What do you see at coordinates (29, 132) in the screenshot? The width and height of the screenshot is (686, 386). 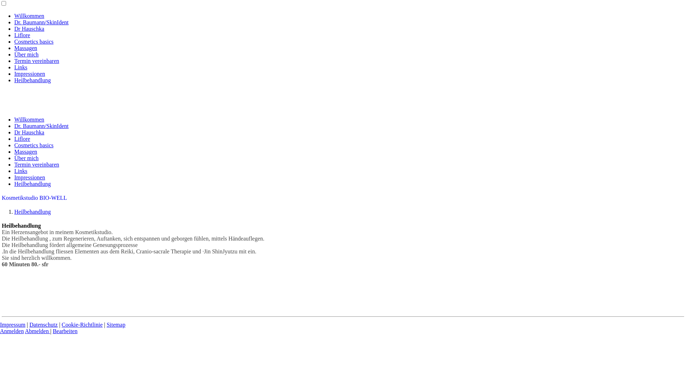 I see `Dr Hauschka` at bounding box center [29, 132].